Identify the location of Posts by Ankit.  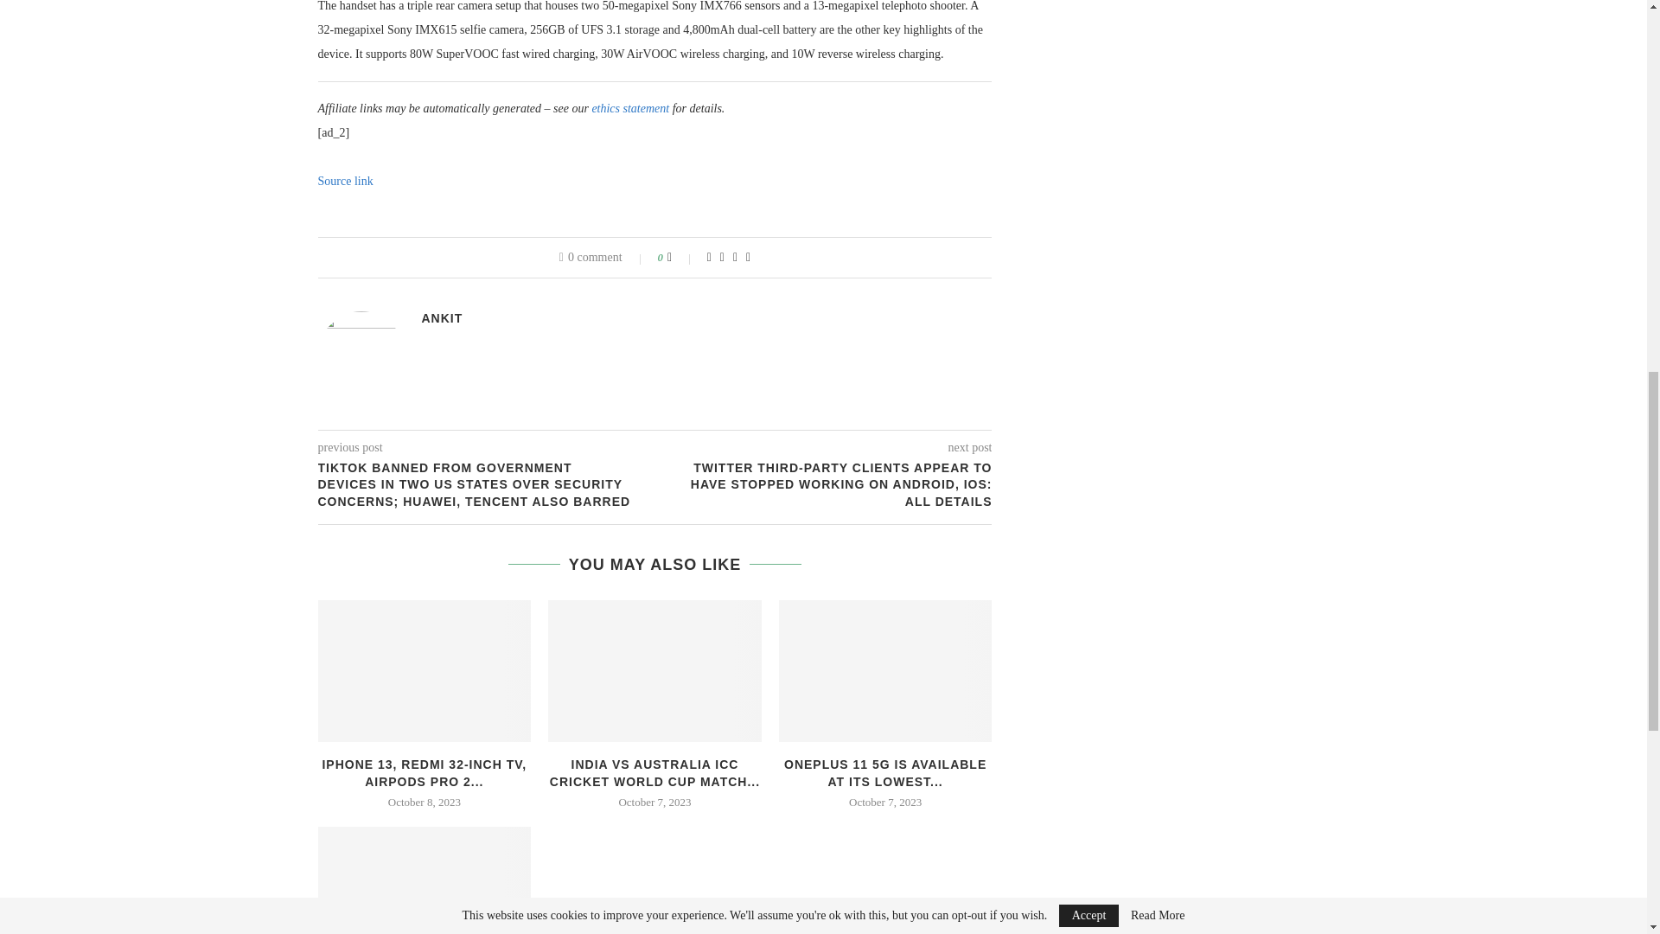
(442, 317).